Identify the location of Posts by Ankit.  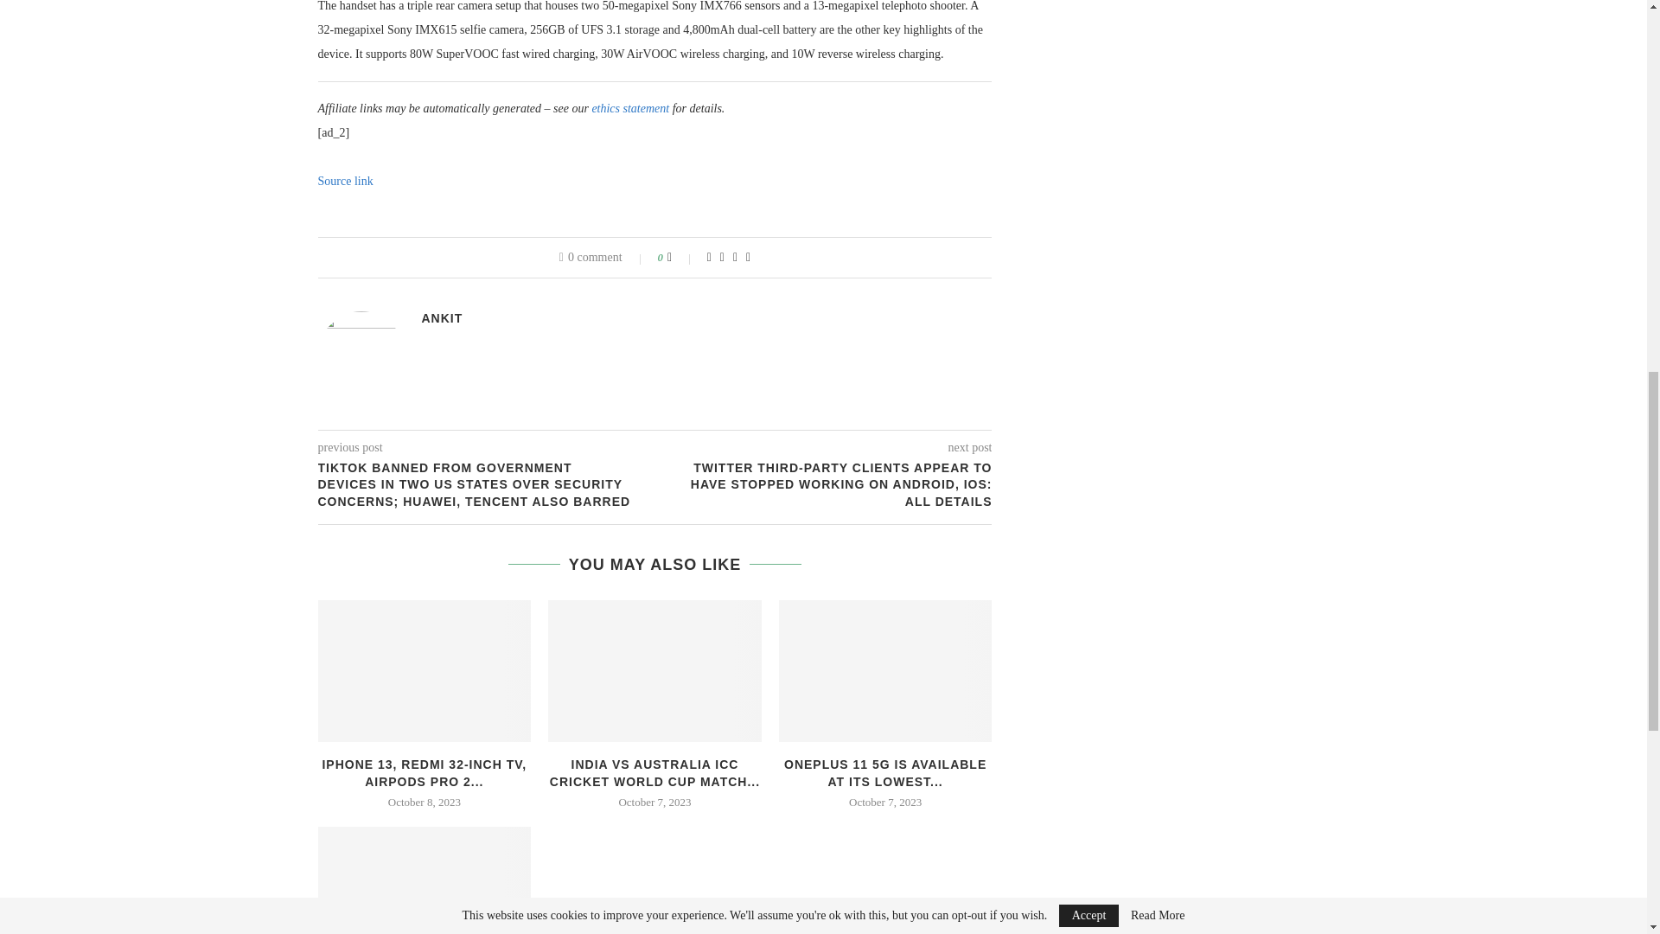
(442, 317).